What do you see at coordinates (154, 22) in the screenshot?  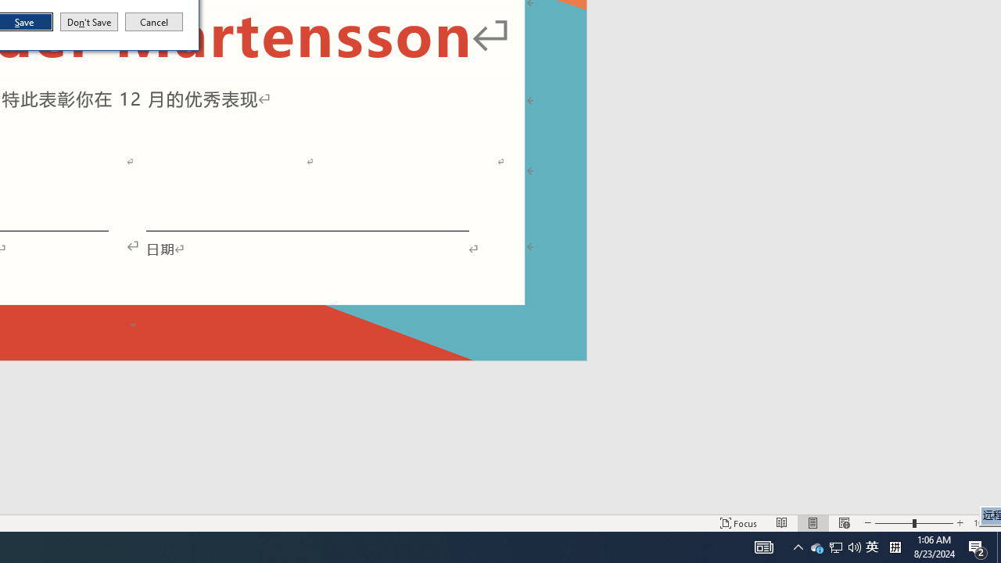 I see `Notification Chevron` at bounding box center [154, 22].